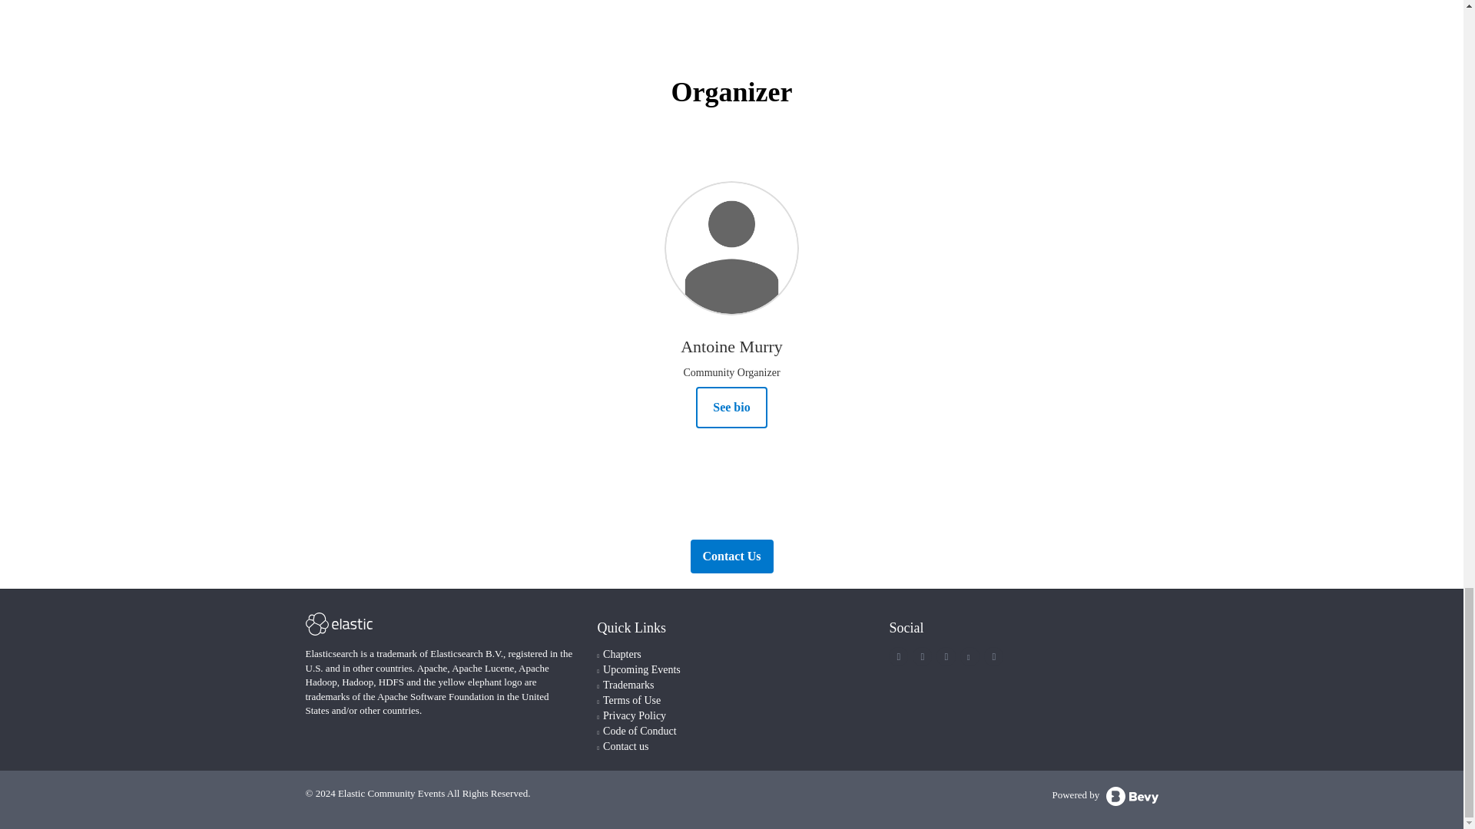 The height and width of the screenshot is (829, 1475). What do you see at coordinates (622, 654) in the screenshot?
I see `Chapters` at bounding box center [622, 654].